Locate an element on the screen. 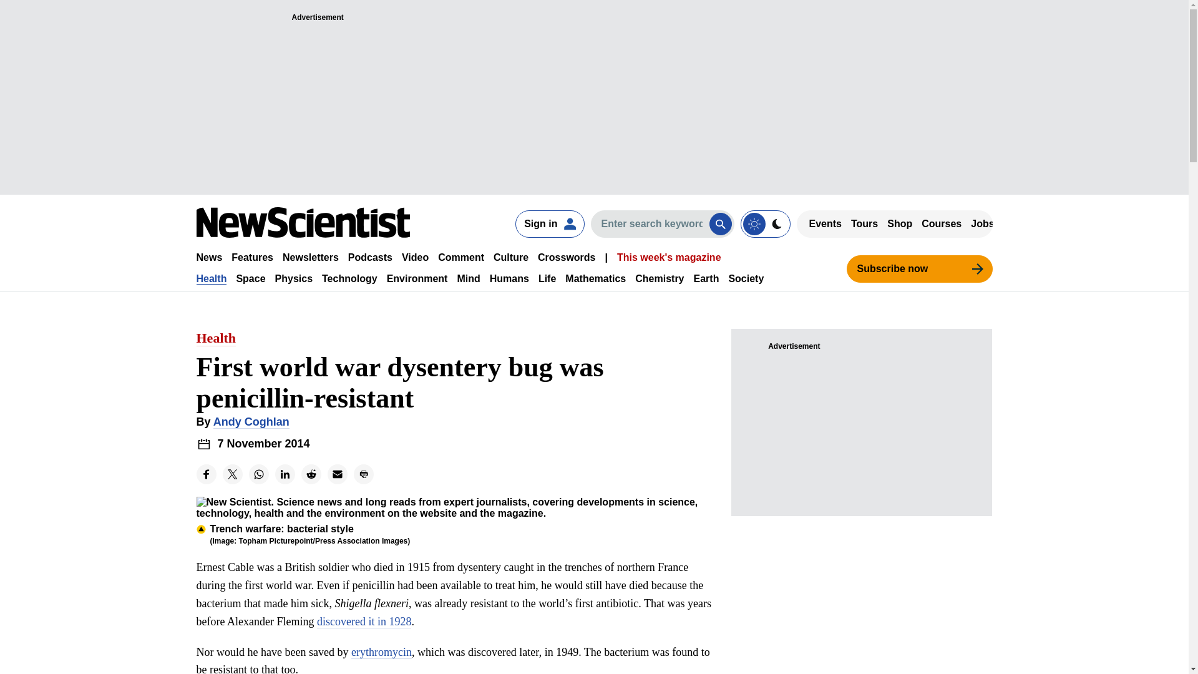 The width and height of the screenshot is (1198, 674). Technology is located at coordinates (349, 278).